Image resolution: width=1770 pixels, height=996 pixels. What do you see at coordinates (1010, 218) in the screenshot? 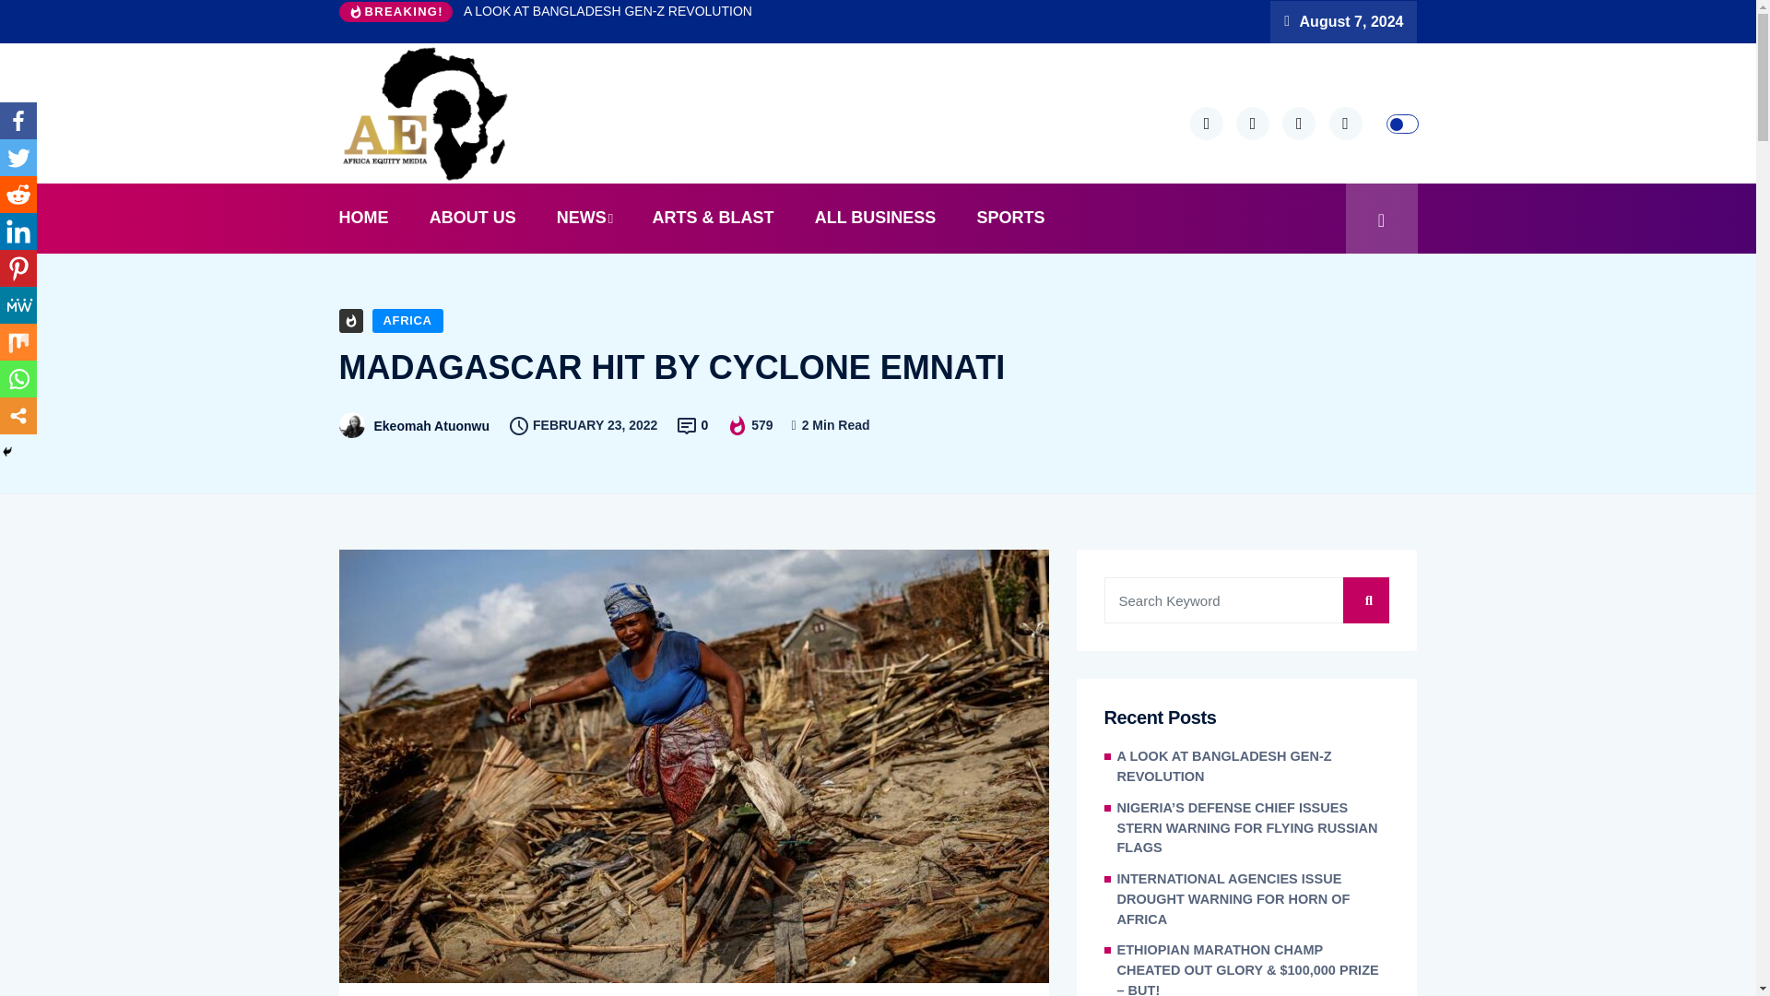
I see `SPORTS` at bounding box center [1010, 218].